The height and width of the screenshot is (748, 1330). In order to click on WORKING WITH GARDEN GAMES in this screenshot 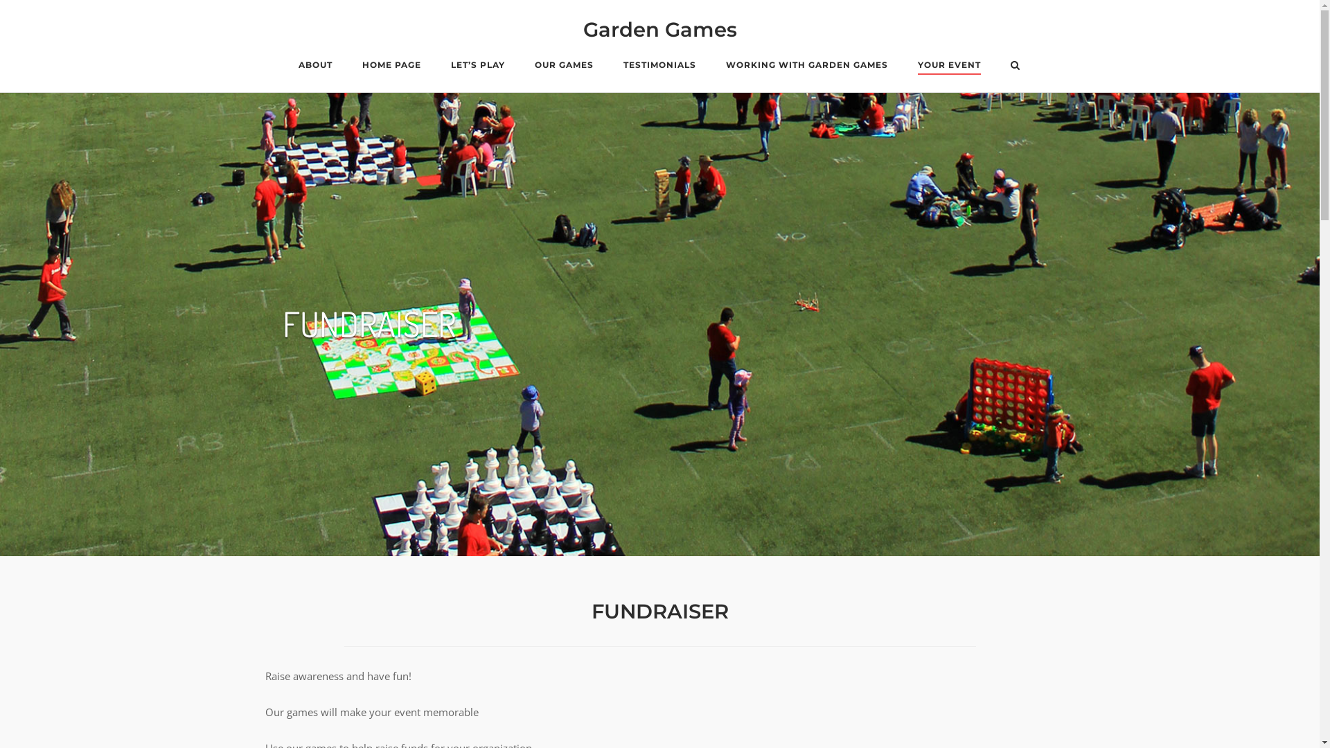, I will do `click(807, 67)`.